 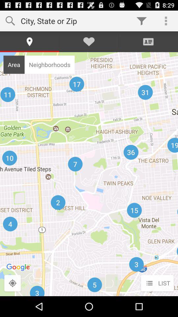 What do you see at coordinates (157, 283) in the screenshot?
I see `click the list button` at bounding box center [157, 283].